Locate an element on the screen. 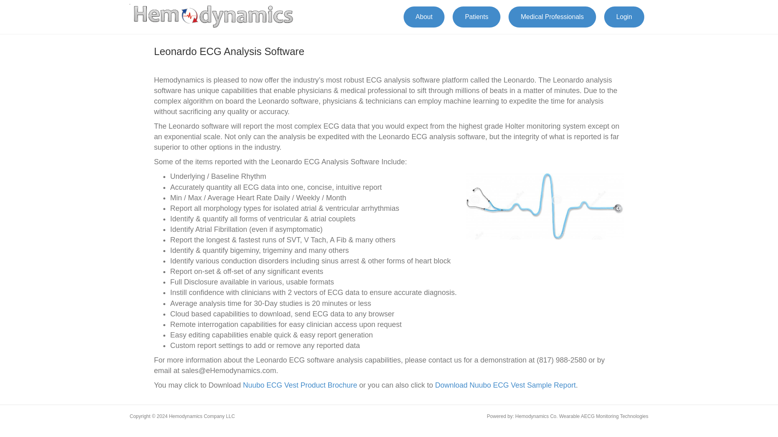  Medical Professionals is located at coordinates (552, 17).